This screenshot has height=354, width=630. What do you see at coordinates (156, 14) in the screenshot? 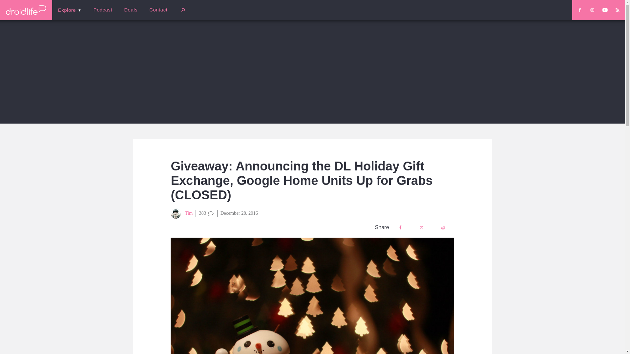
I see `Beginners' Guide` at bounding box center [156, 14].